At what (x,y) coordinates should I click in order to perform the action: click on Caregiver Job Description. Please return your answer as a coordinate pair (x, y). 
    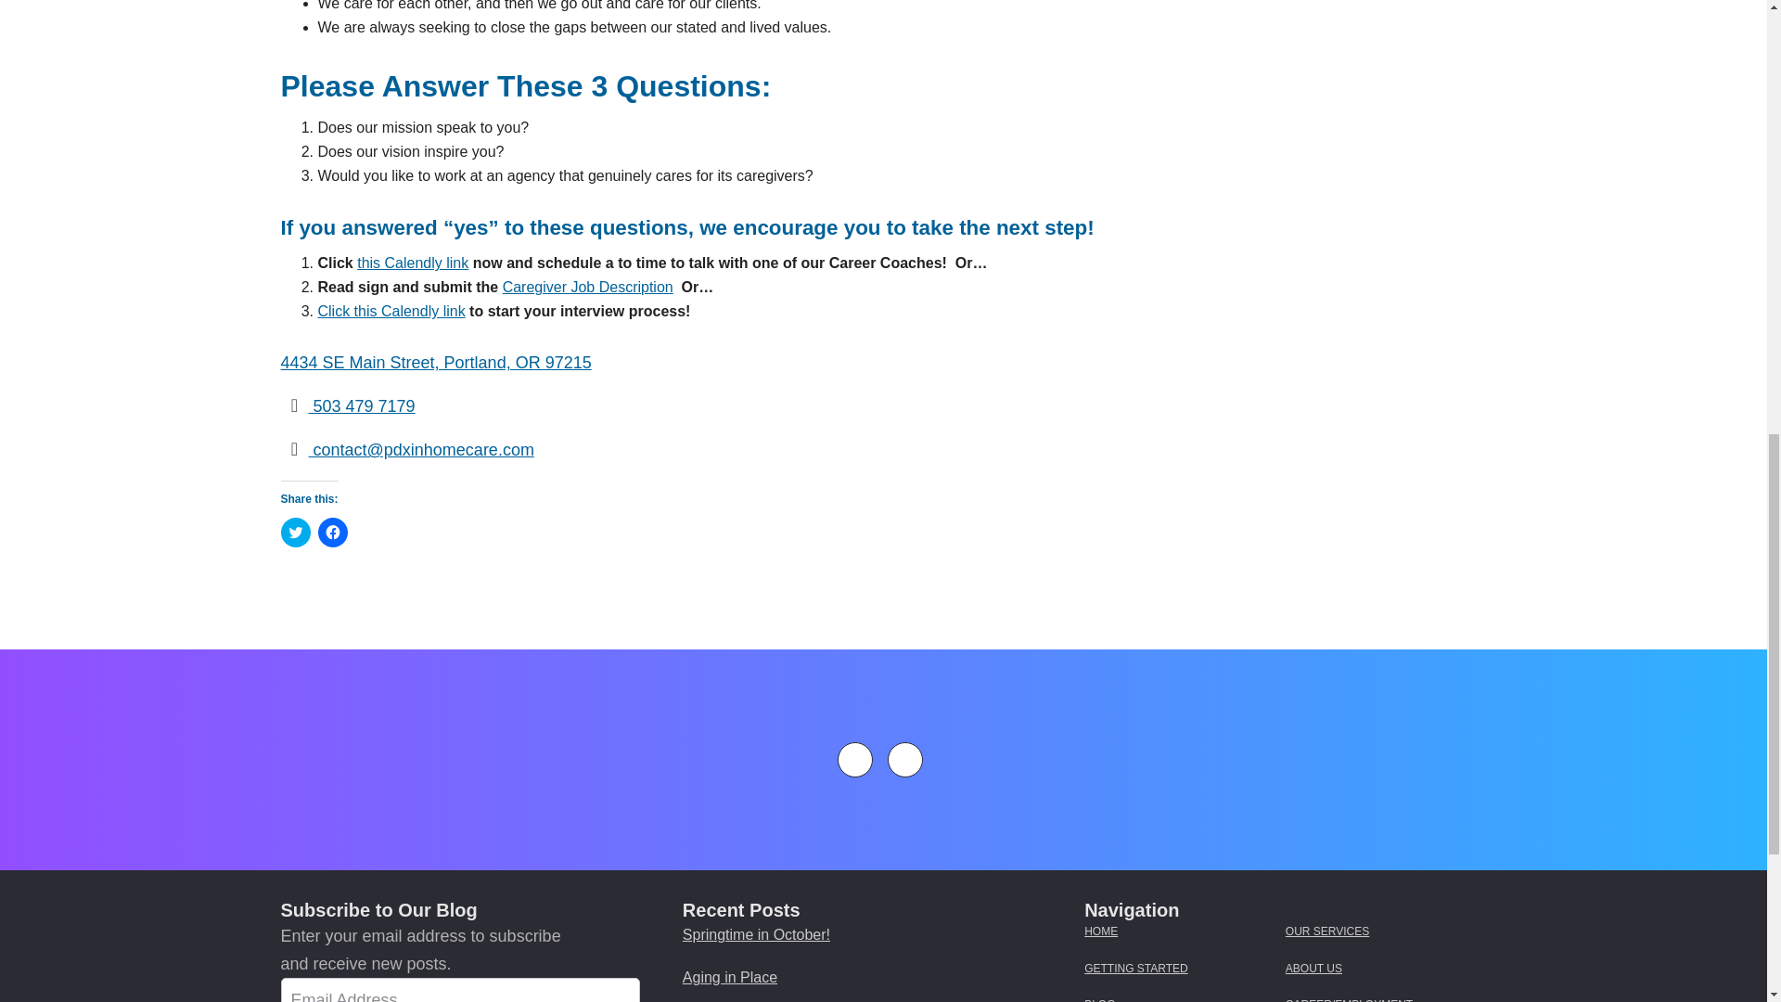
    Looking at the image, I should click on (587, 287).